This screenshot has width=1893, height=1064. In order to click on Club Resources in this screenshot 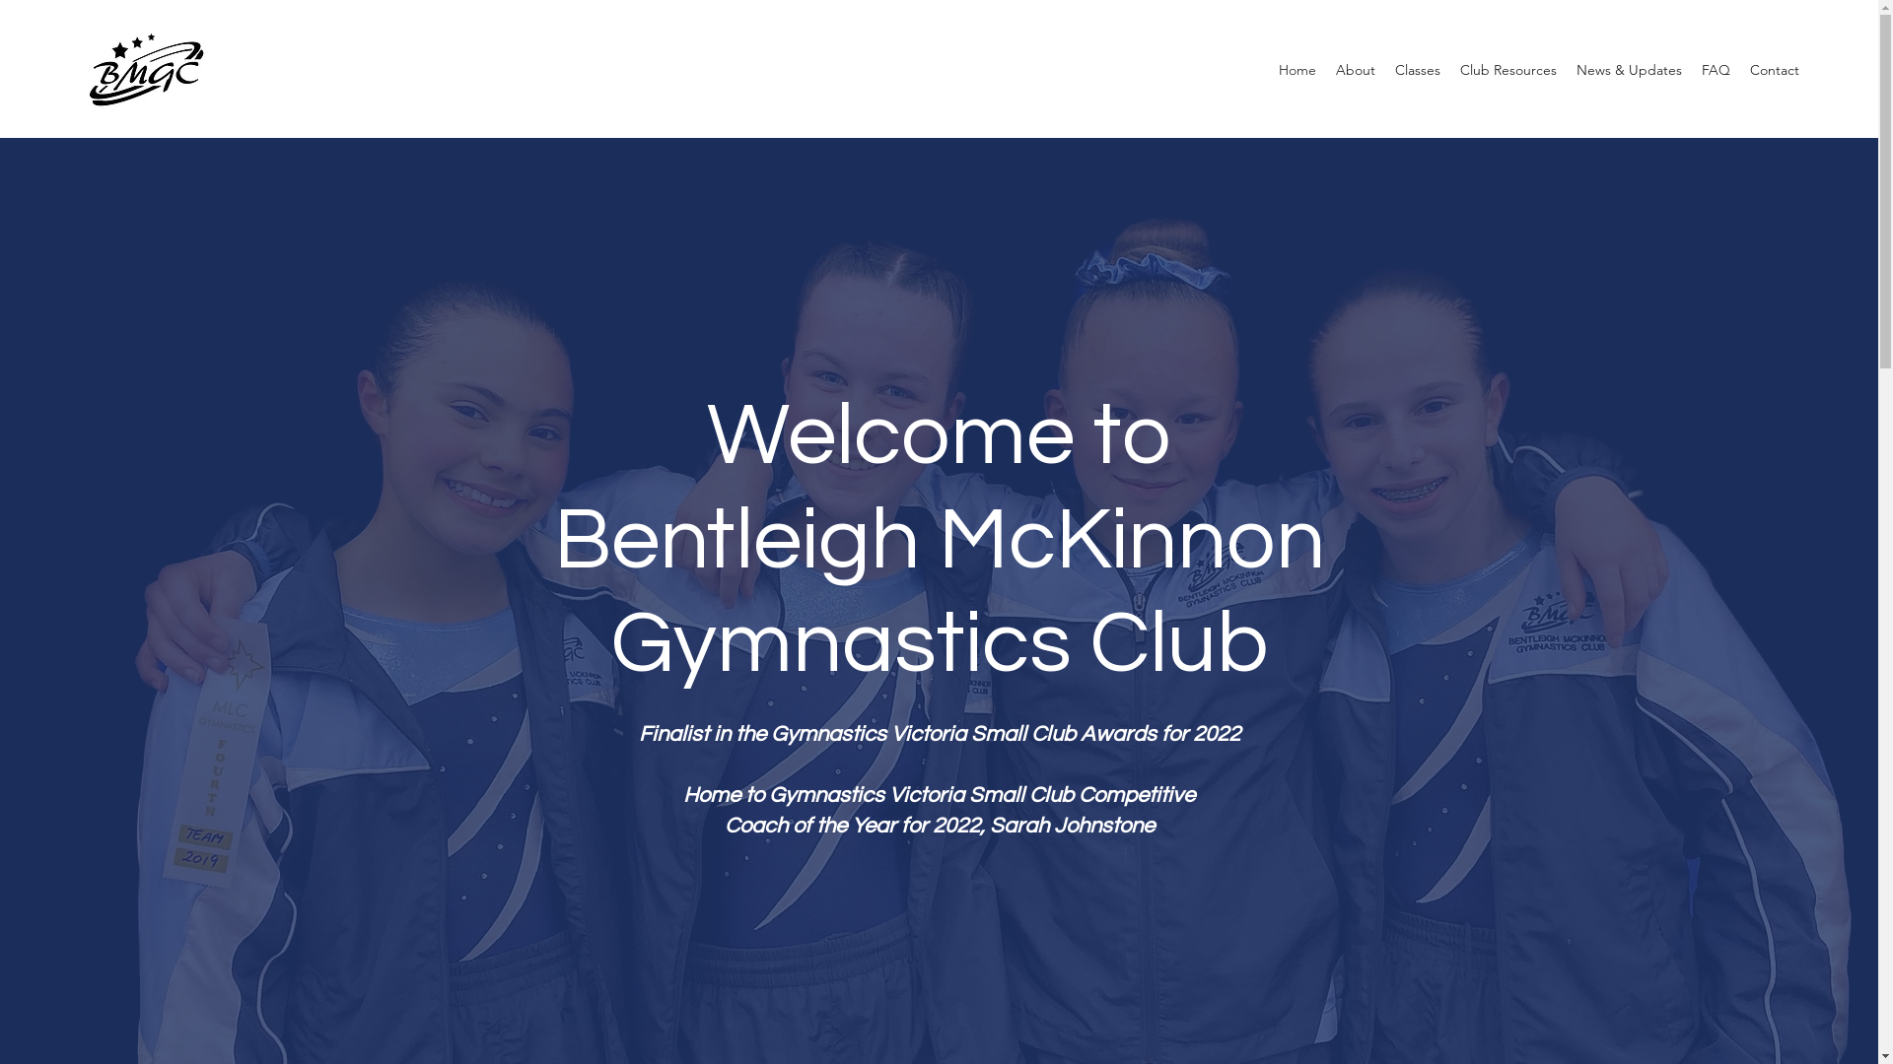, I will do `click(1508, 70)`.